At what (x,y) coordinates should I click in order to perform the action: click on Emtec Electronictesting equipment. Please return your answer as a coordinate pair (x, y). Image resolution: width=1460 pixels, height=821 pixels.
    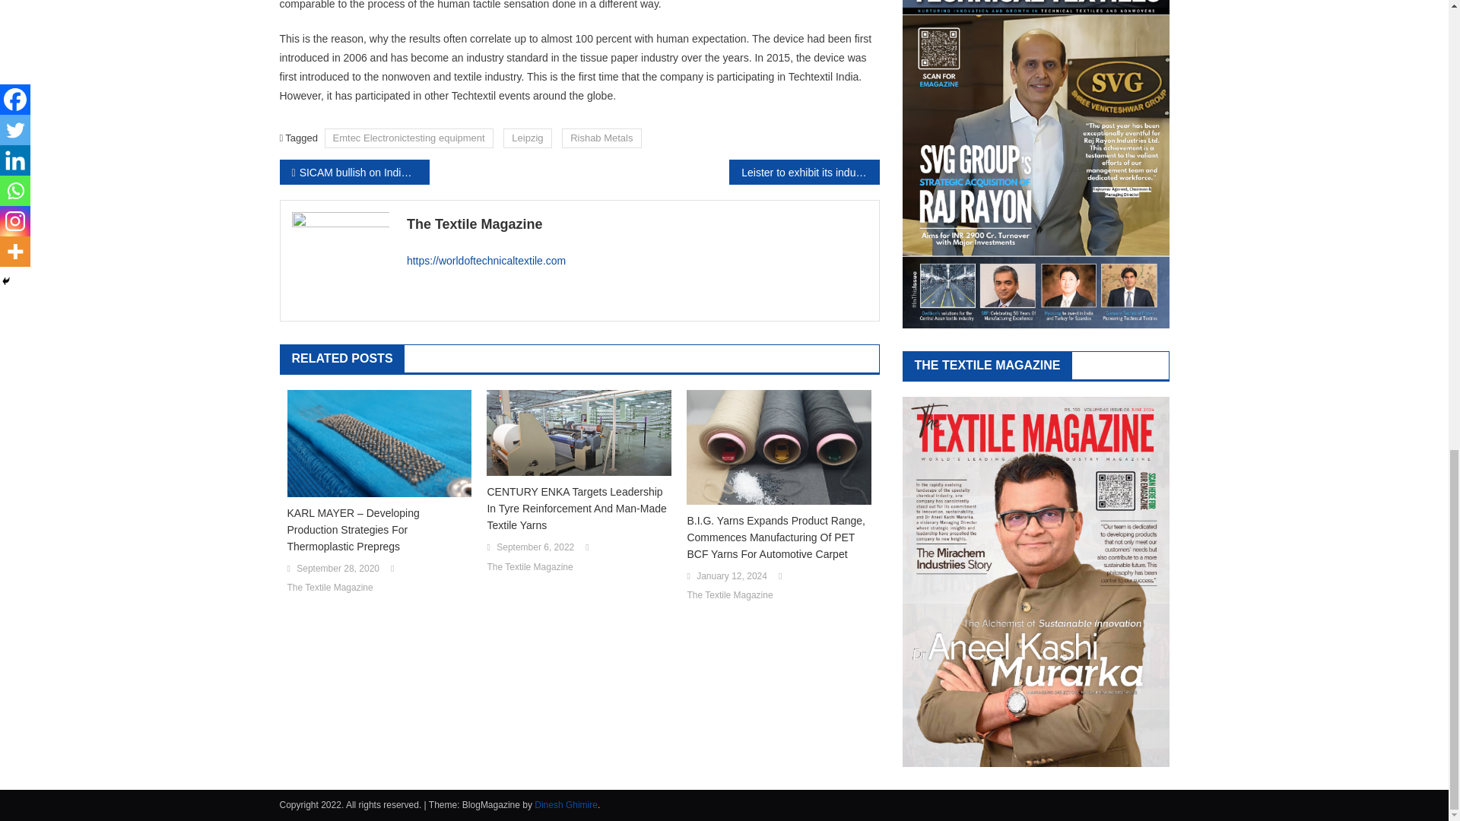
    Looking at the image, I should click on (408, 138).